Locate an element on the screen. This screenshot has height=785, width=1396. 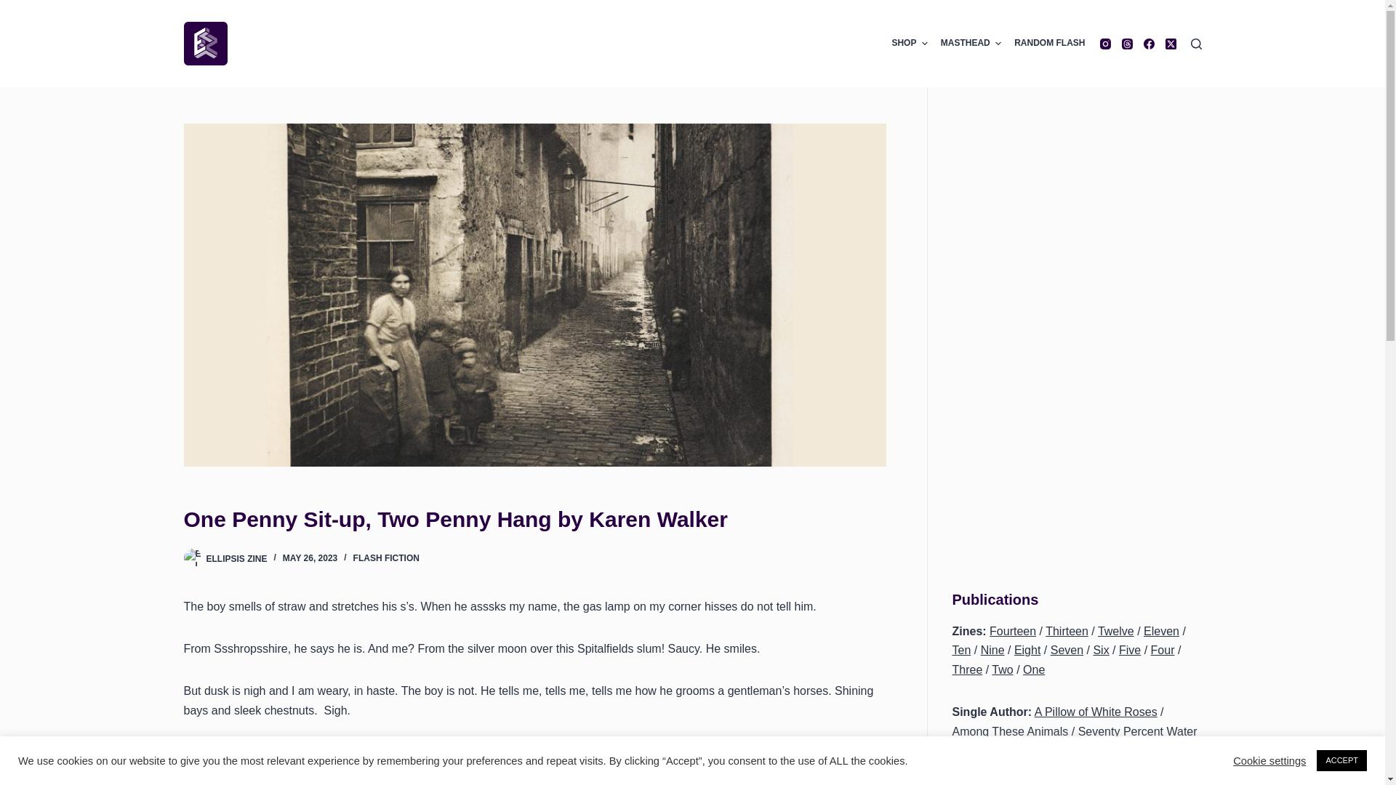
ELLIPSIS ZINE is located at coordinates (237, 558).